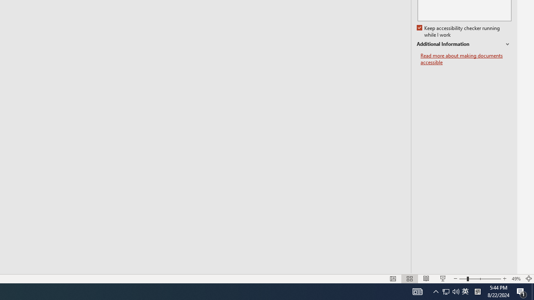 Image resolution: width=534 pixels, height=300 pixels. Describe the element at coordinates (516, 278) in the screenshot. I see `Zoom 49%` at that location.